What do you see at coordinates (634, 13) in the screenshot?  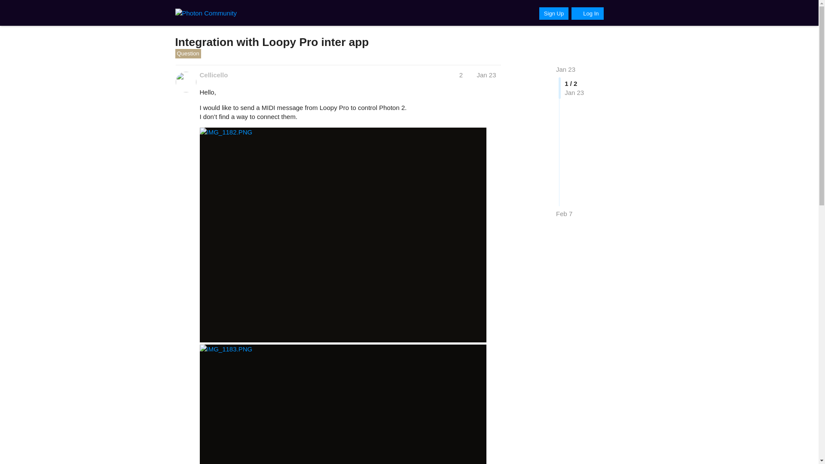 I see `menu` at bounding box center [634, 13].